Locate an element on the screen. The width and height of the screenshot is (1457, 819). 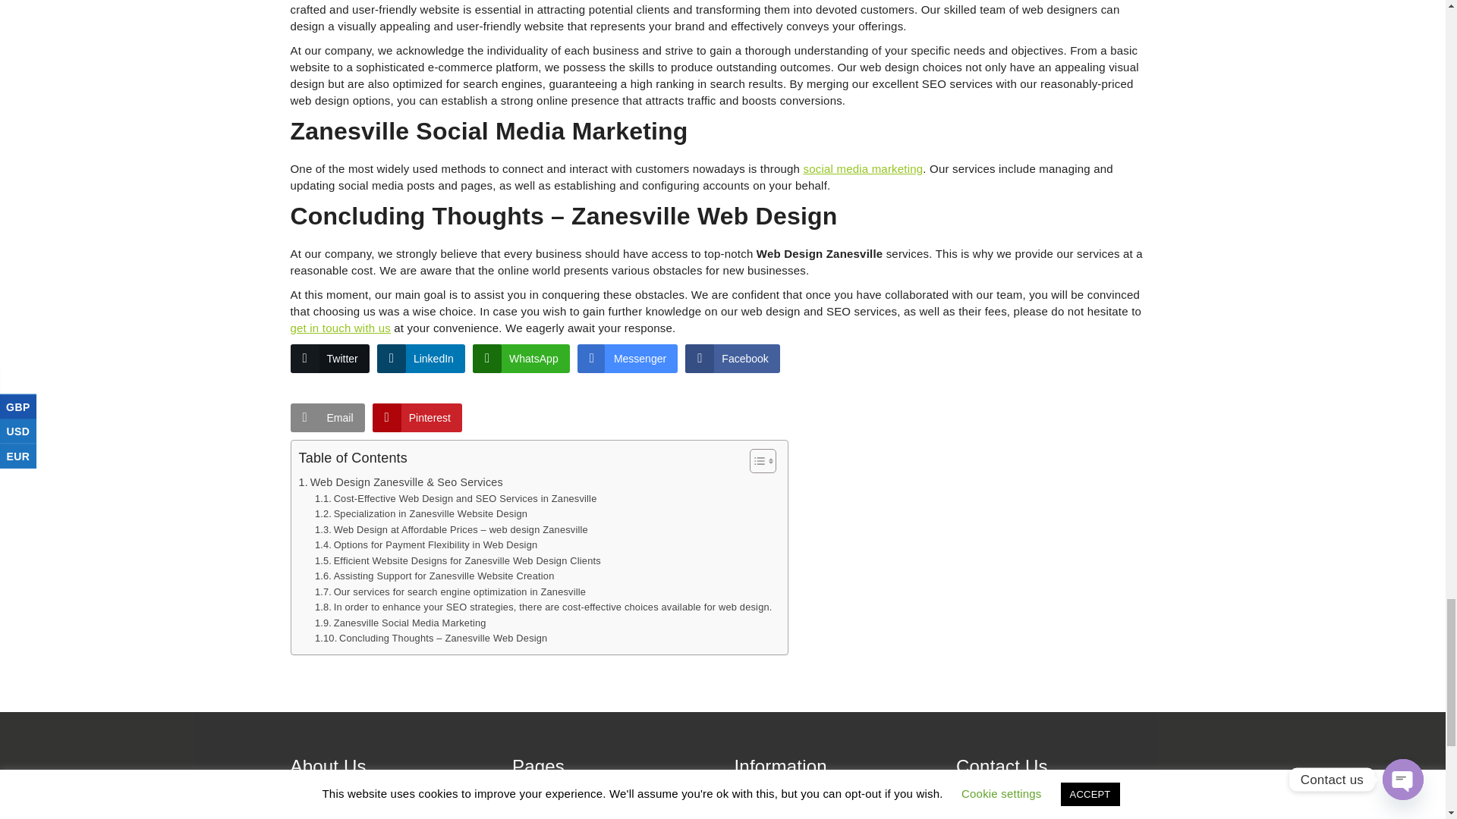
Our services for search engine optimization in Zanesville is located at coordinates (449, 592).